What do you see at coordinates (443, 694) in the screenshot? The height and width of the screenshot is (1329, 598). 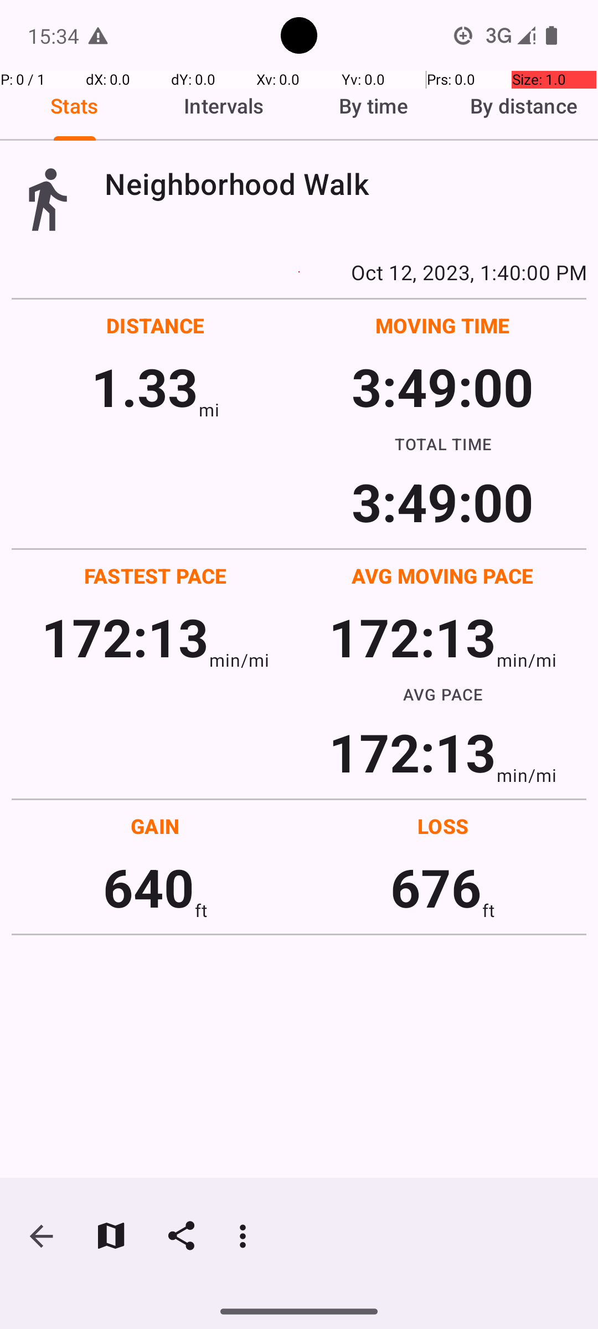 I see `AVG PACE` at bounding box center [443, 694].